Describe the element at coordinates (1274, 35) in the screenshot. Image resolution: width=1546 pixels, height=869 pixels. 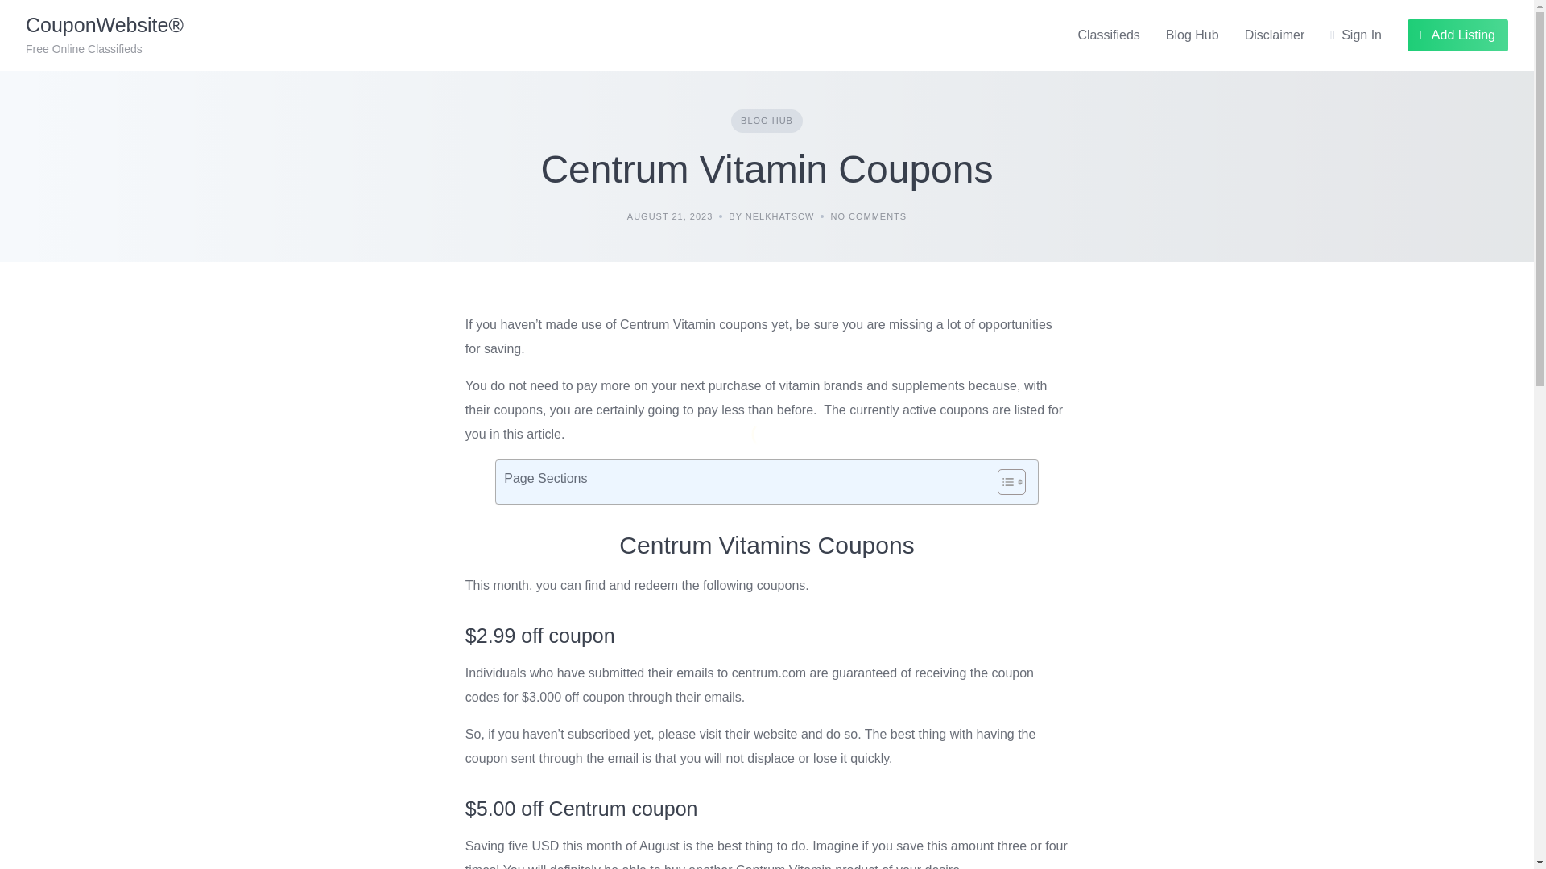
I see `Disclaimer` at that location.